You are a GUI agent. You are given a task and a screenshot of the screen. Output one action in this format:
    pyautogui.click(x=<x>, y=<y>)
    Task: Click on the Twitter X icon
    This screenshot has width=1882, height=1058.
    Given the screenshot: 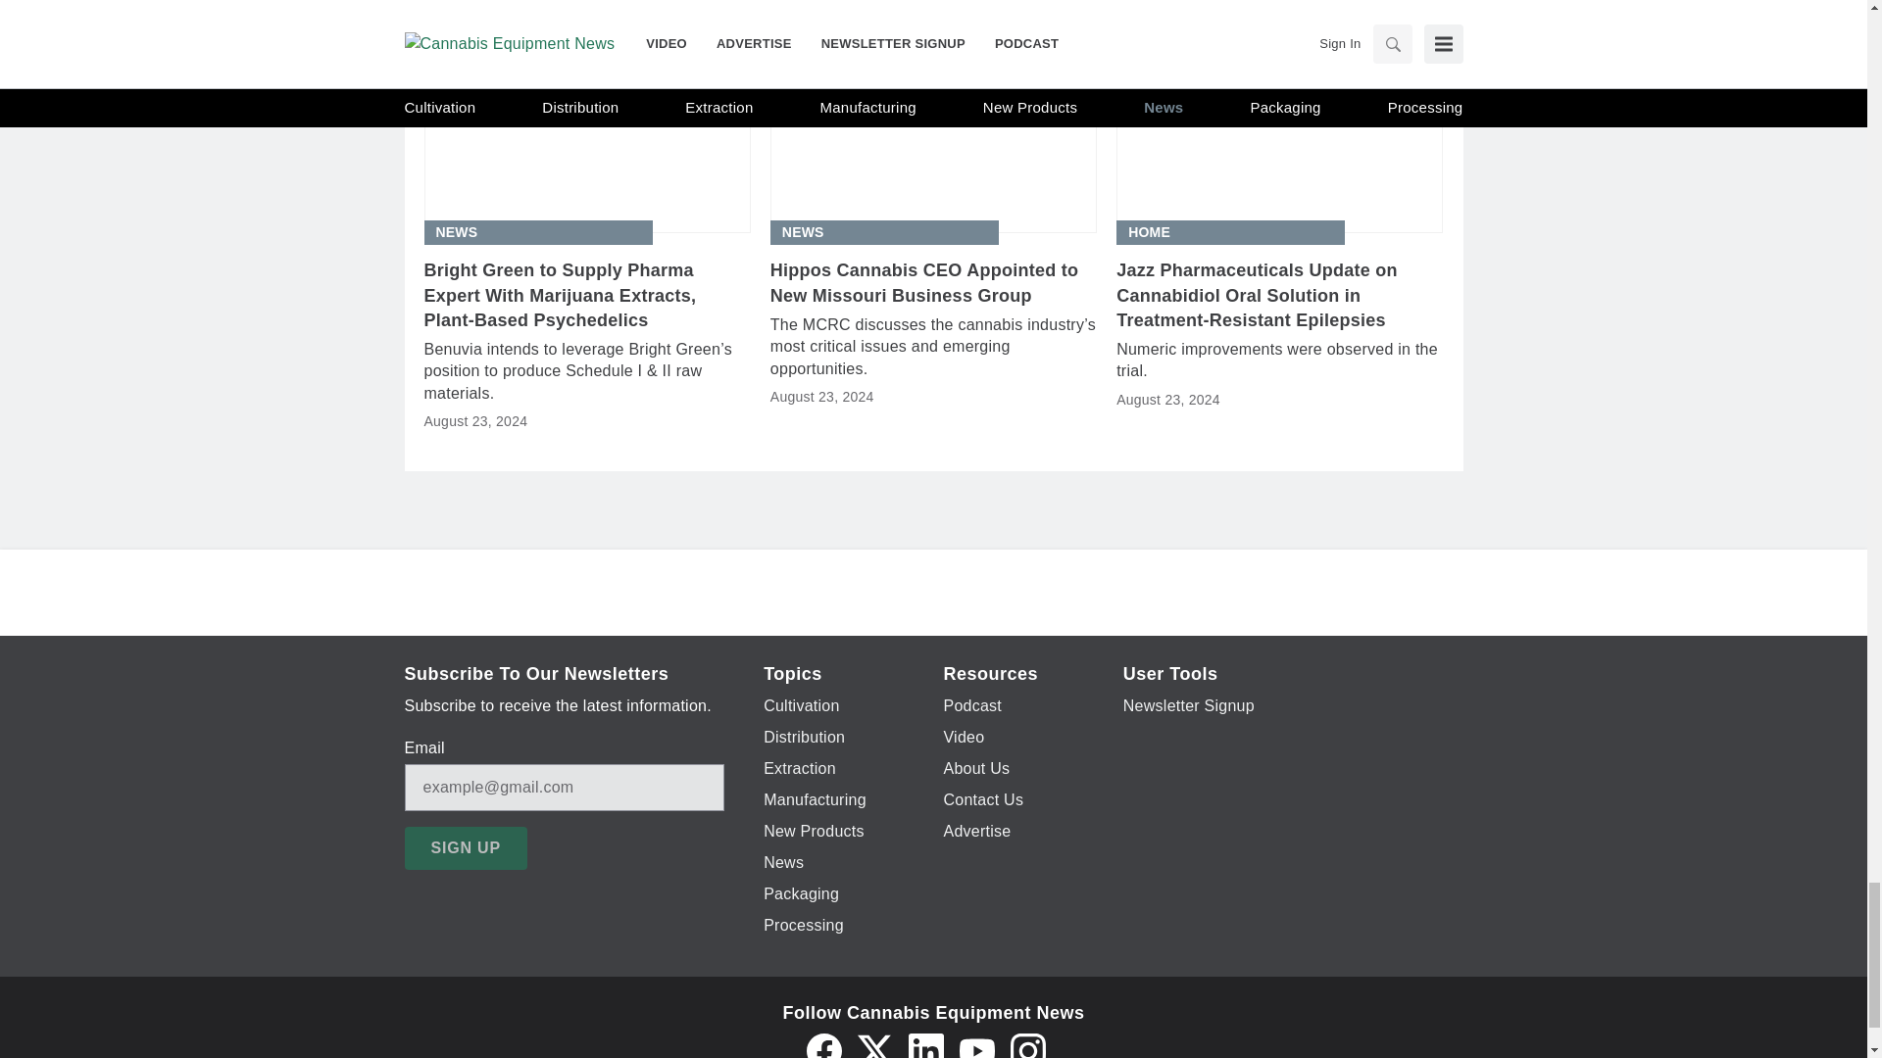 What is the action you would take?
    pyautogui.click(x=874, y=1046)
    